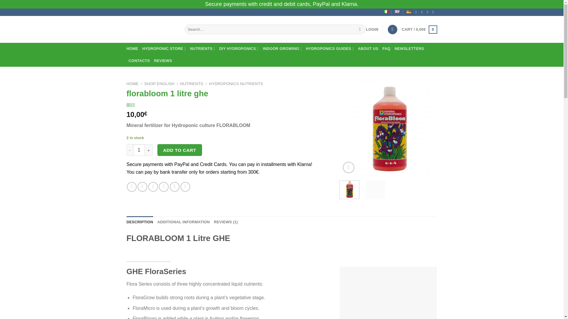 The image size is (568, 319). I want to click on HOME, so click(132, 48).